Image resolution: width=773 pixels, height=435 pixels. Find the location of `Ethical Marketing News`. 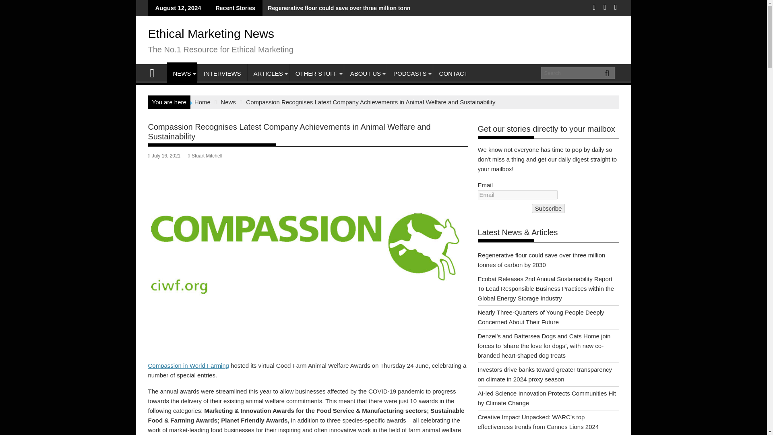

Ethical Marketing News is located at coordinates (155, 72).